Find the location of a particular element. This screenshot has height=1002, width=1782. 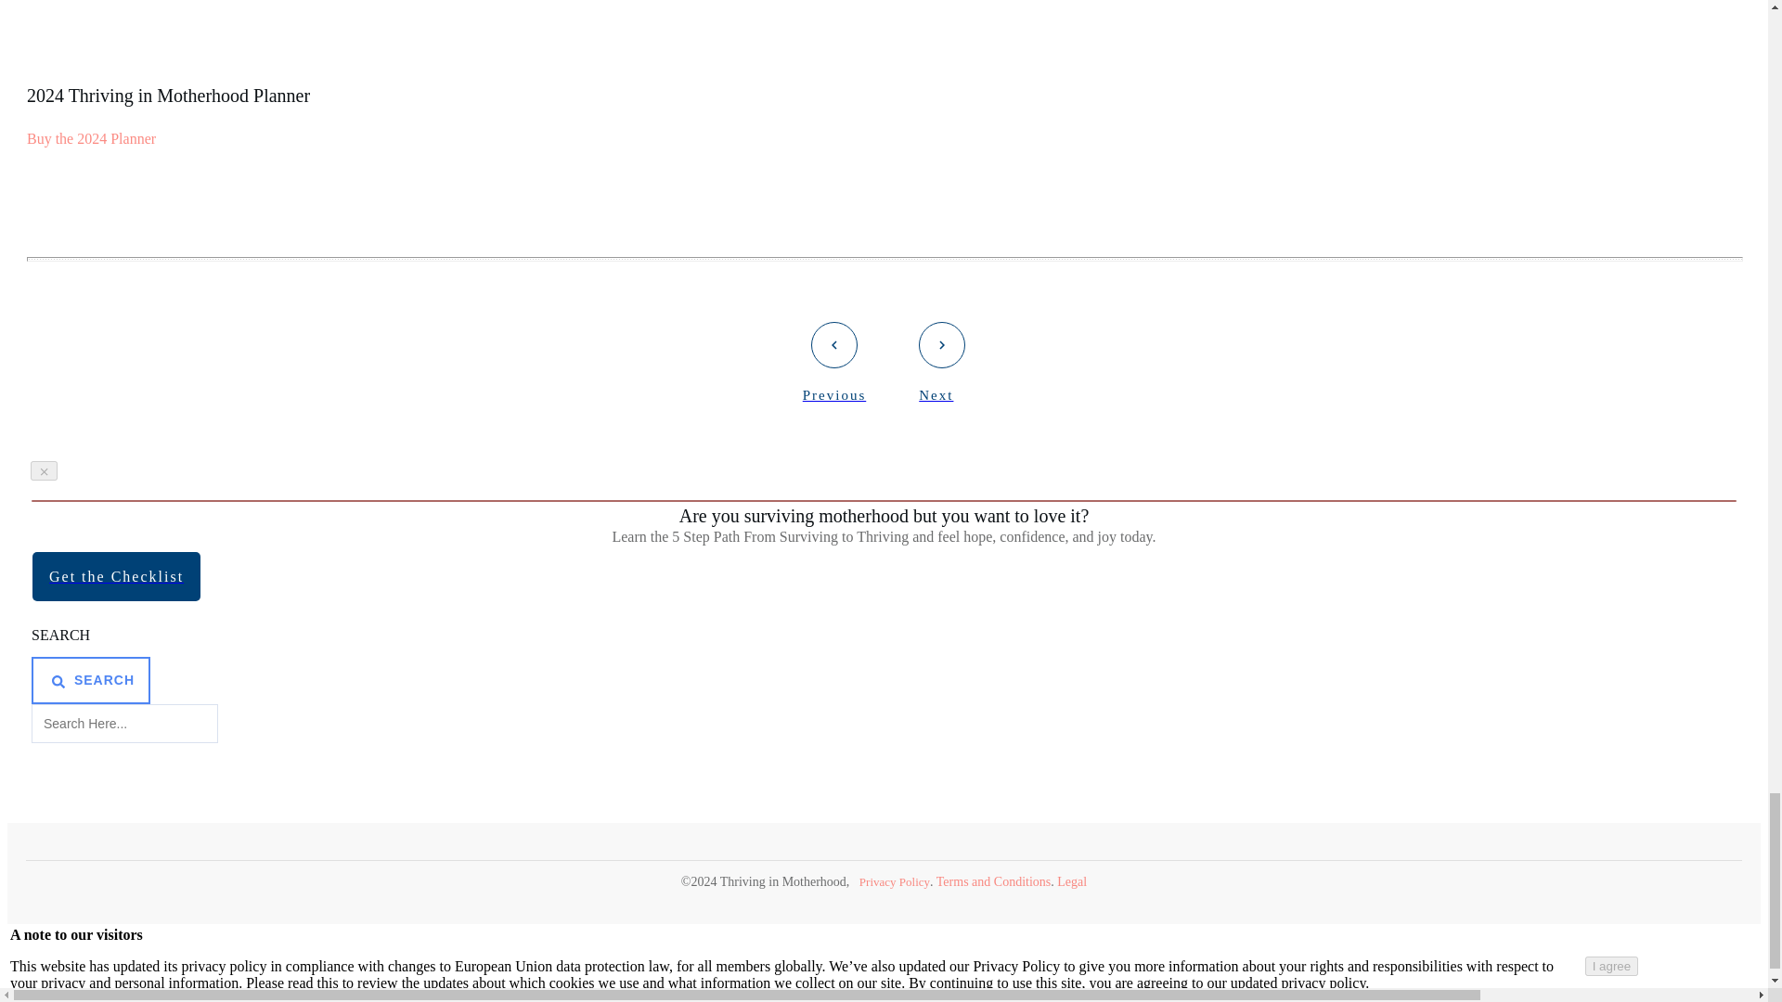

Next is located at coordinates (942, 362).